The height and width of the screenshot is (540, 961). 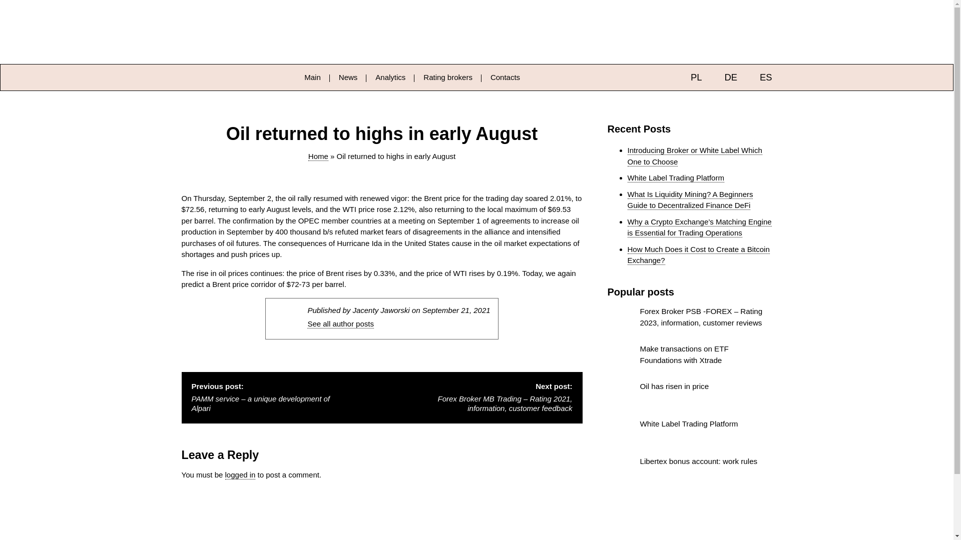 I want to click on PL, so click(x=688, y=77).